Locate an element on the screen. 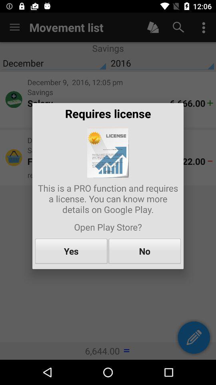 This screenshot has width=216, height=385. scroll until the no icon is located at coordinates (145, 251).